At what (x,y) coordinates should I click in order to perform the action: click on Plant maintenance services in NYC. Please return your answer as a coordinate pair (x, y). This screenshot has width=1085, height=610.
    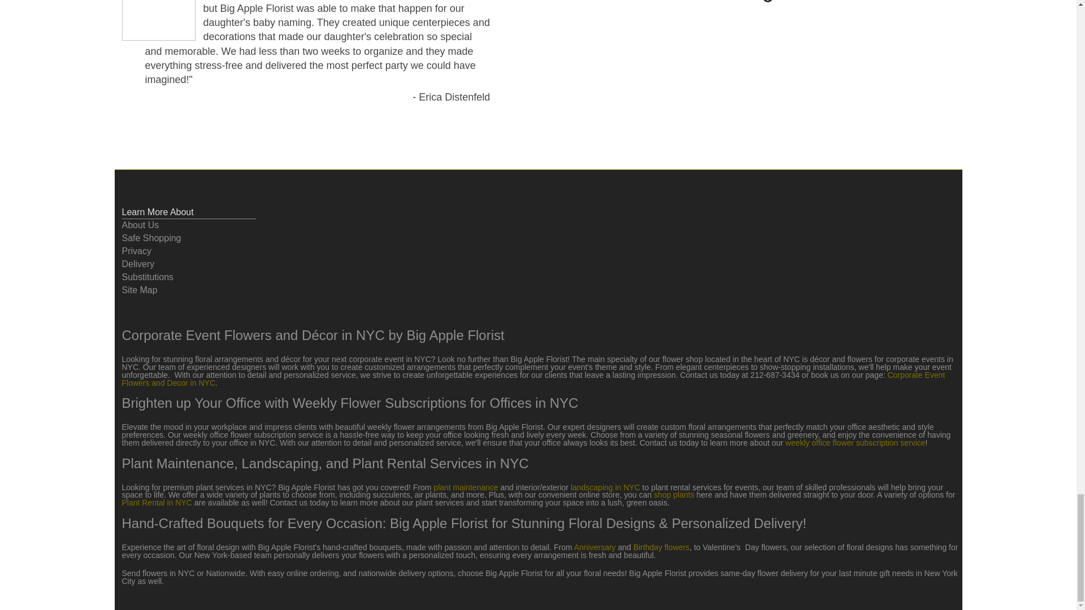
    Looking at the image, I should click on (466, 487).